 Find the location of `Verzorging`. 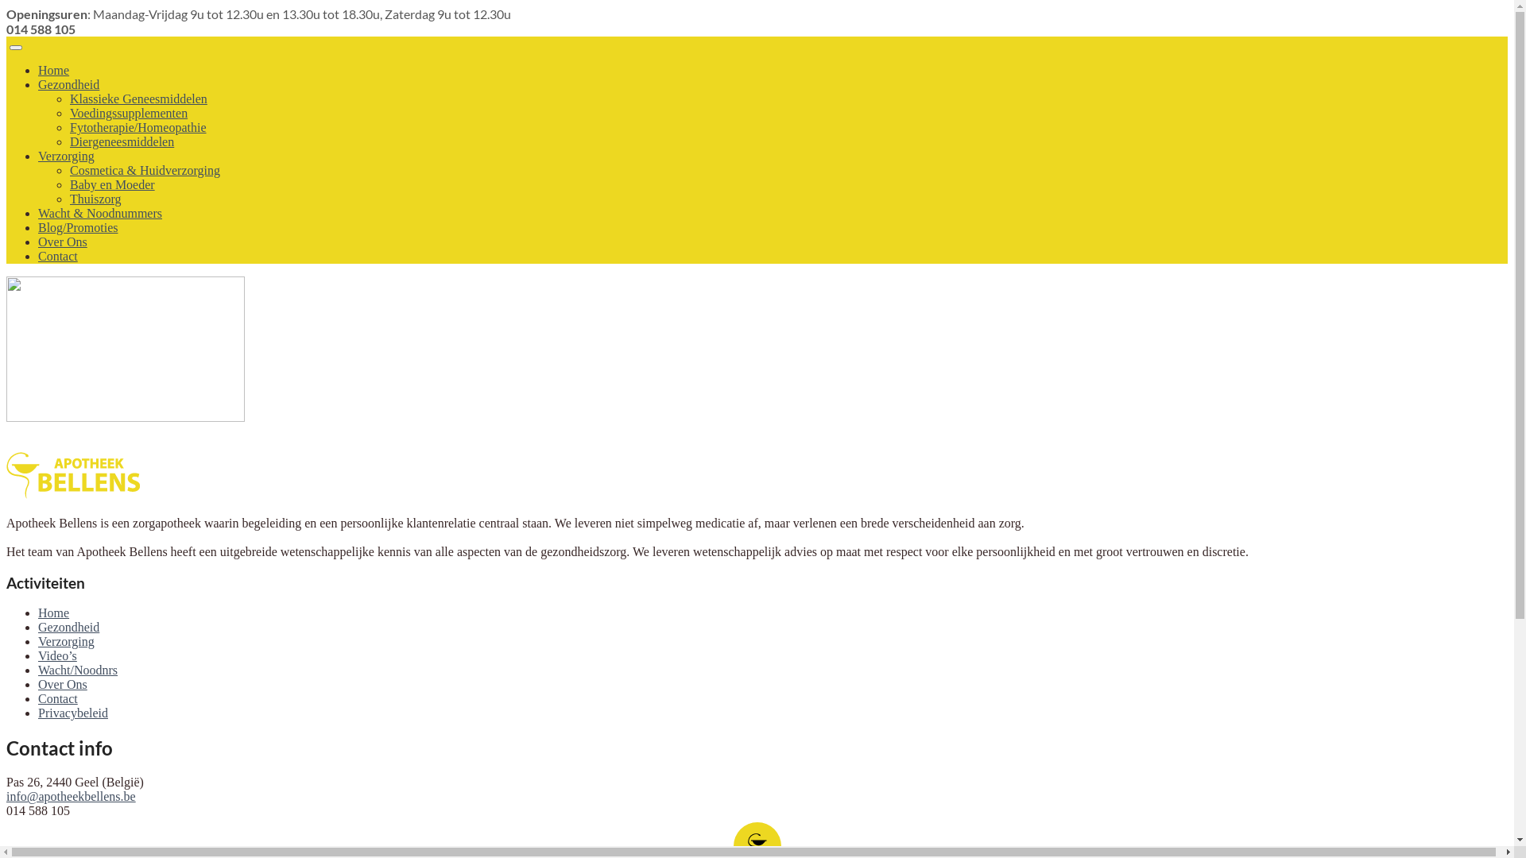

Verzorging is located at coordinates (67, 642).